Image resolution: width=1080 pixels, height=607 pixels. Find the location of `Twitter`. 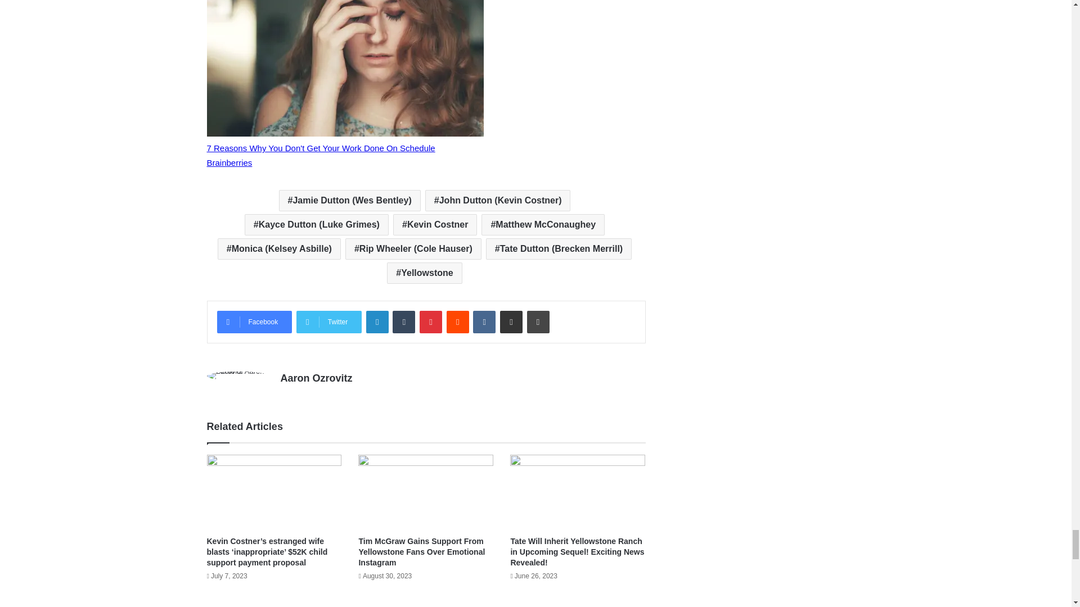

Twitter is located at coordinates (328, 321).